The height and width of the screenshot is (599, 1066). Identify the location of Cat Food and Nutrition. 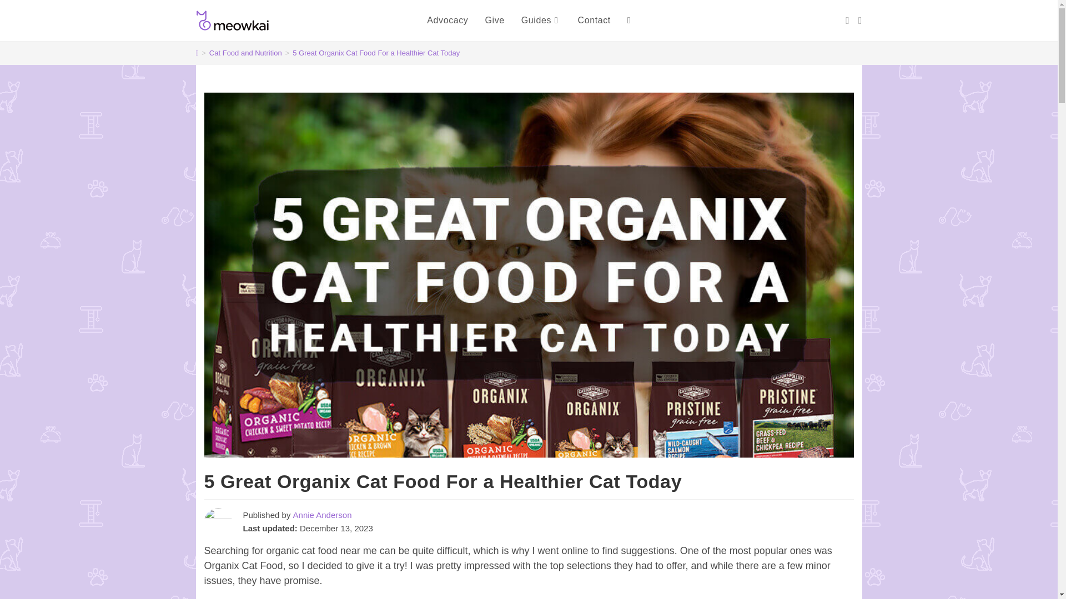
(245, 52).